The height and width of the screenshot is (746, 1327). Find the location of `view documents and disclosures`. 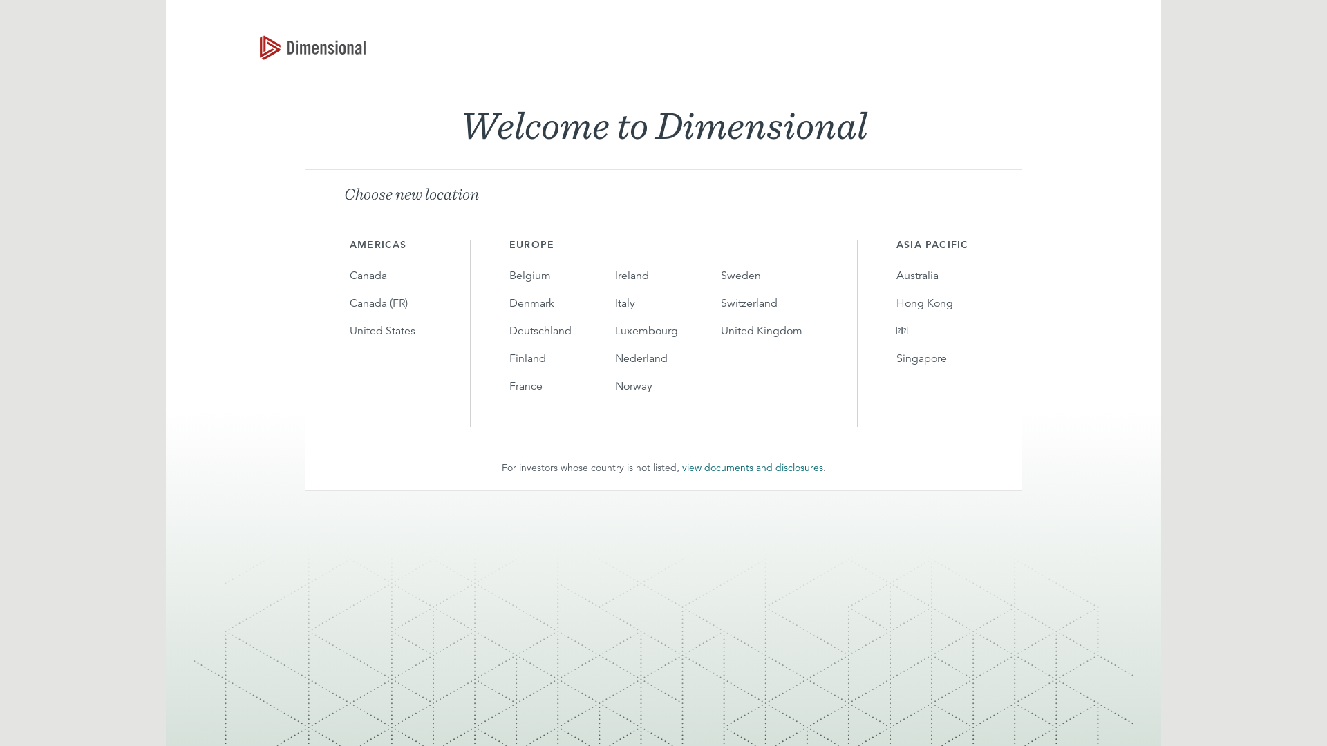

view documents and disclosures is located at coordinates (752, 468).